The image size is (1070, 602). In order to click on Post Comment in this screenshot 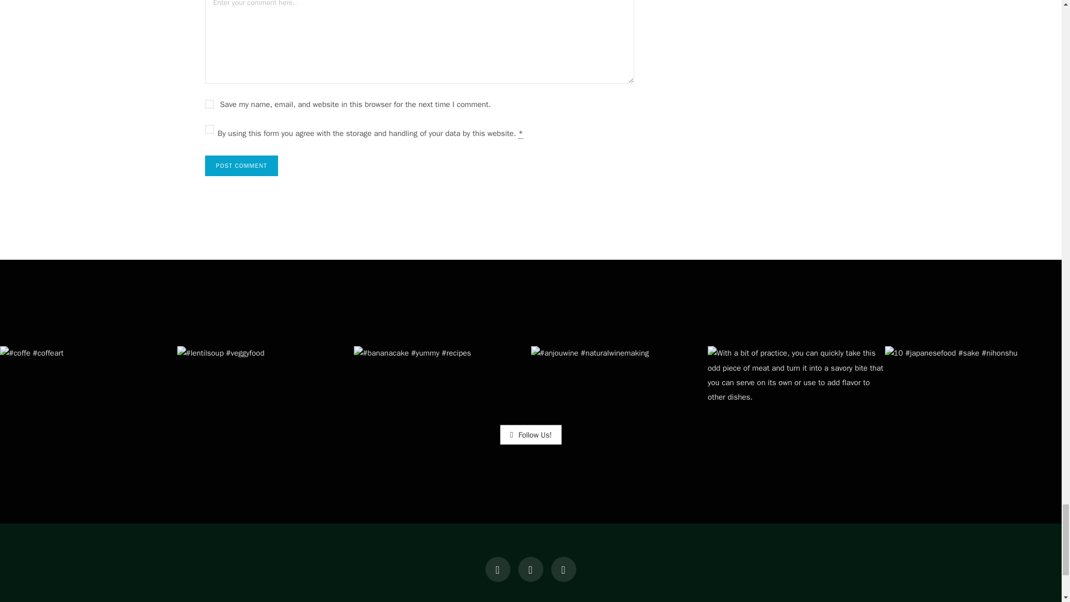, I will do `click(242, 166)`.